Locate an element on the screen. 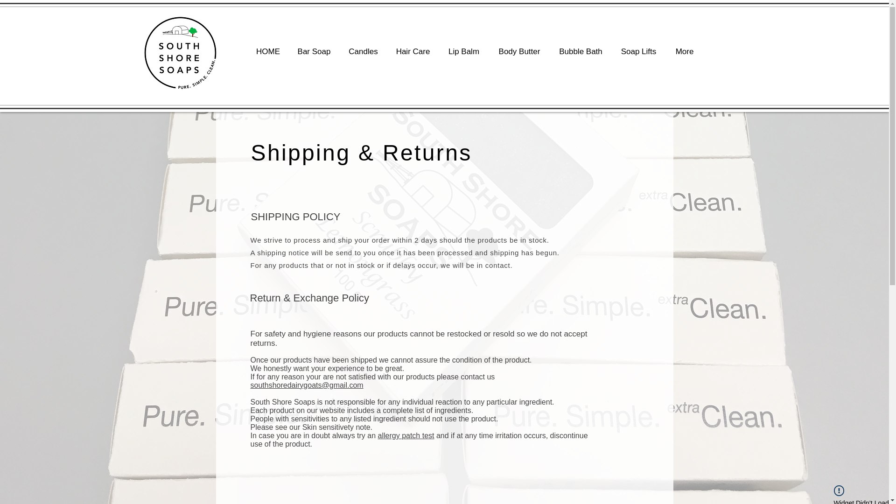 Image resolution: width=896 pixels, height=504 pixels. HOME is located at coordinates (268, 48).